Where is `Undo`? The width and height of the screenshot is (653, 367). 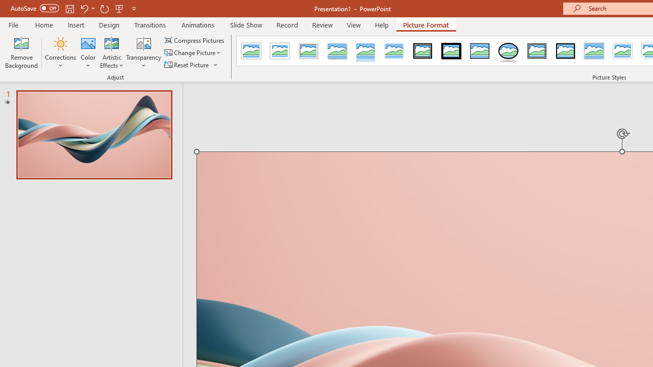 Undo is located at coordinates (84, 8).